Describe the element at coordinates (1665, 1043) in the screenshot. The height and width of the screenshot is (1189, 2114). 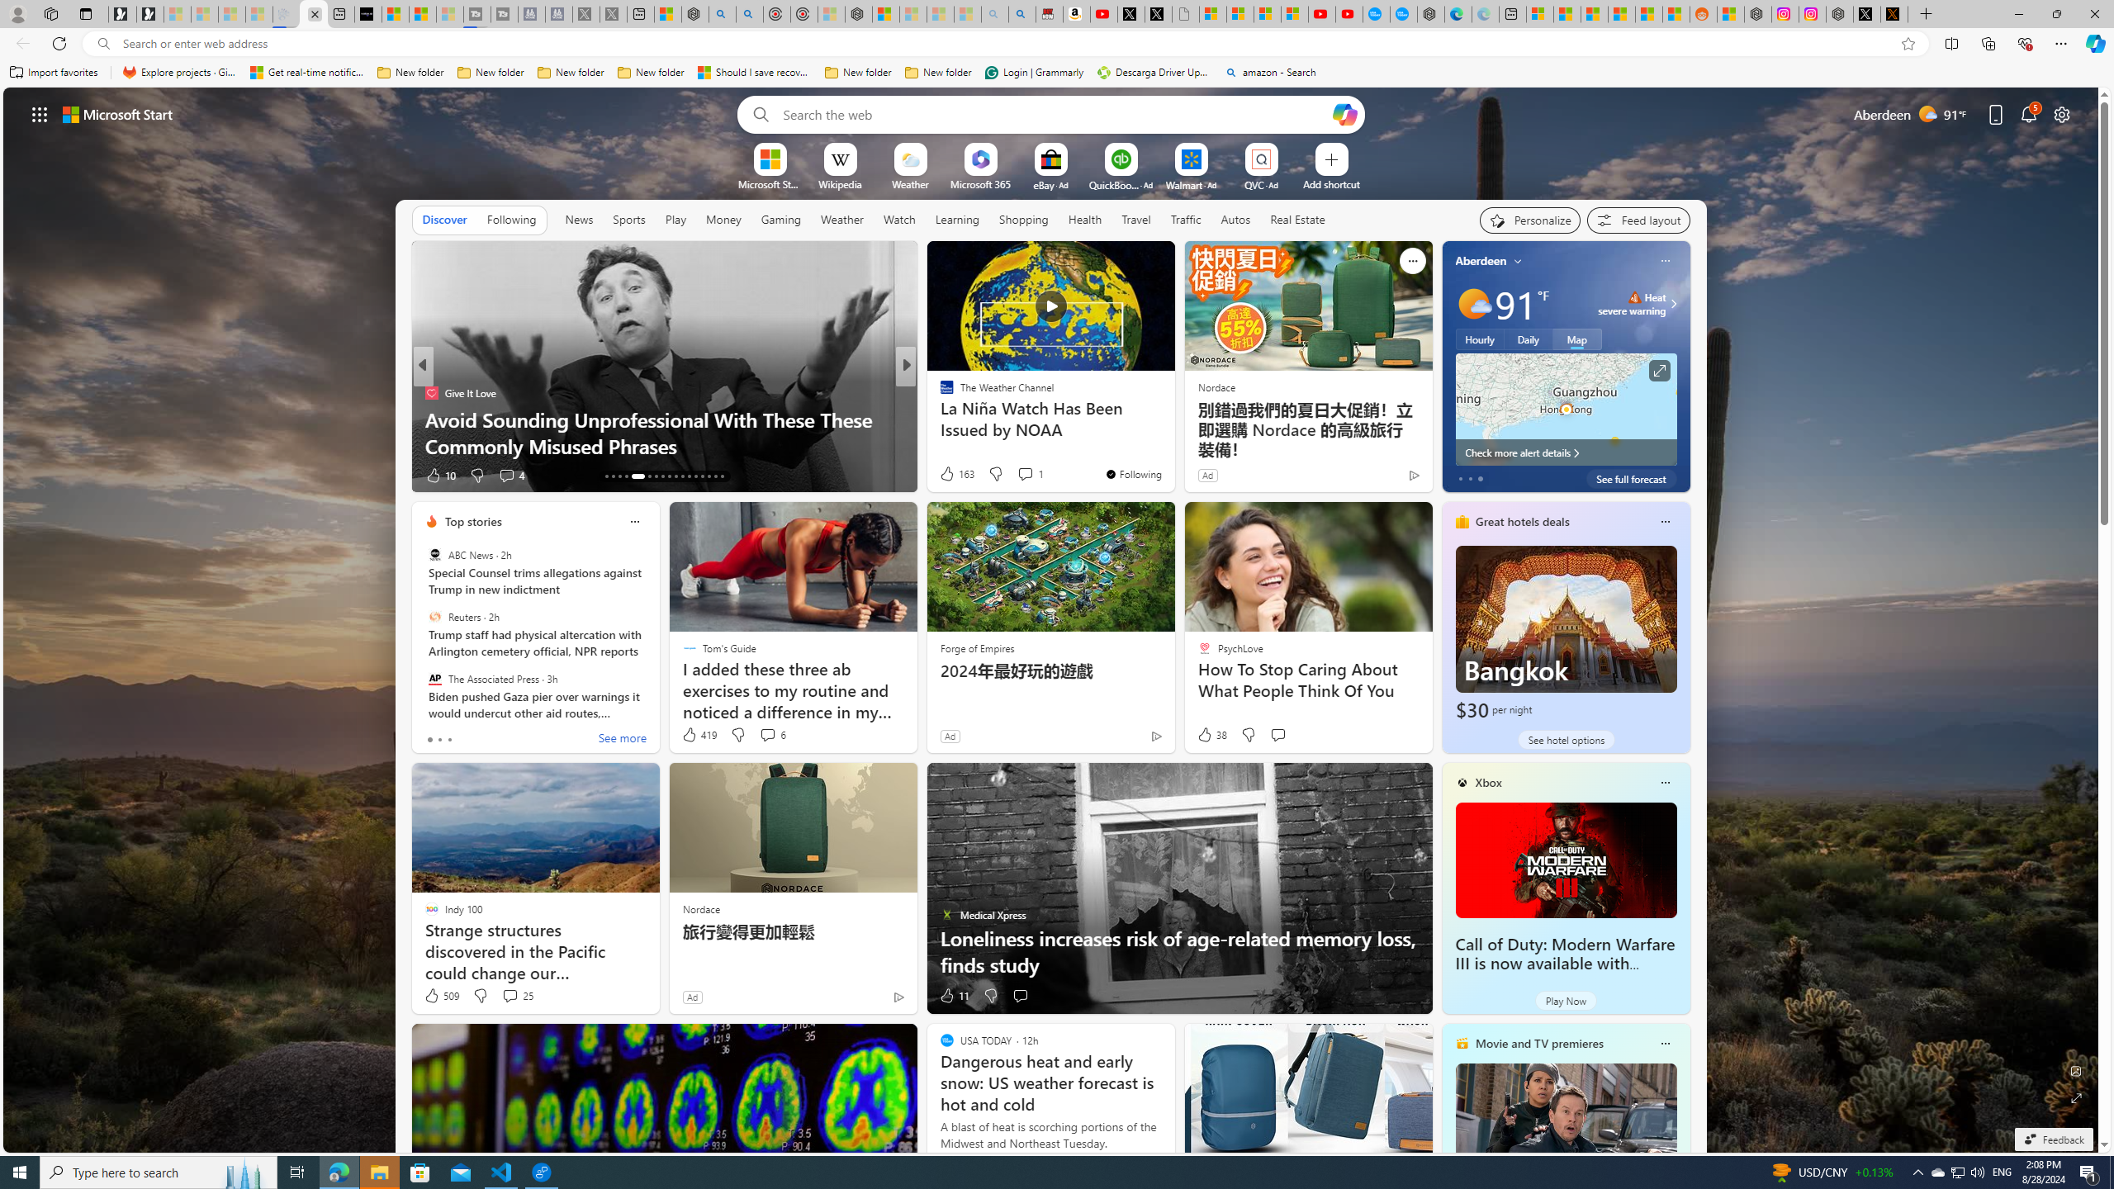
I see `Class: icon-img` at that location.